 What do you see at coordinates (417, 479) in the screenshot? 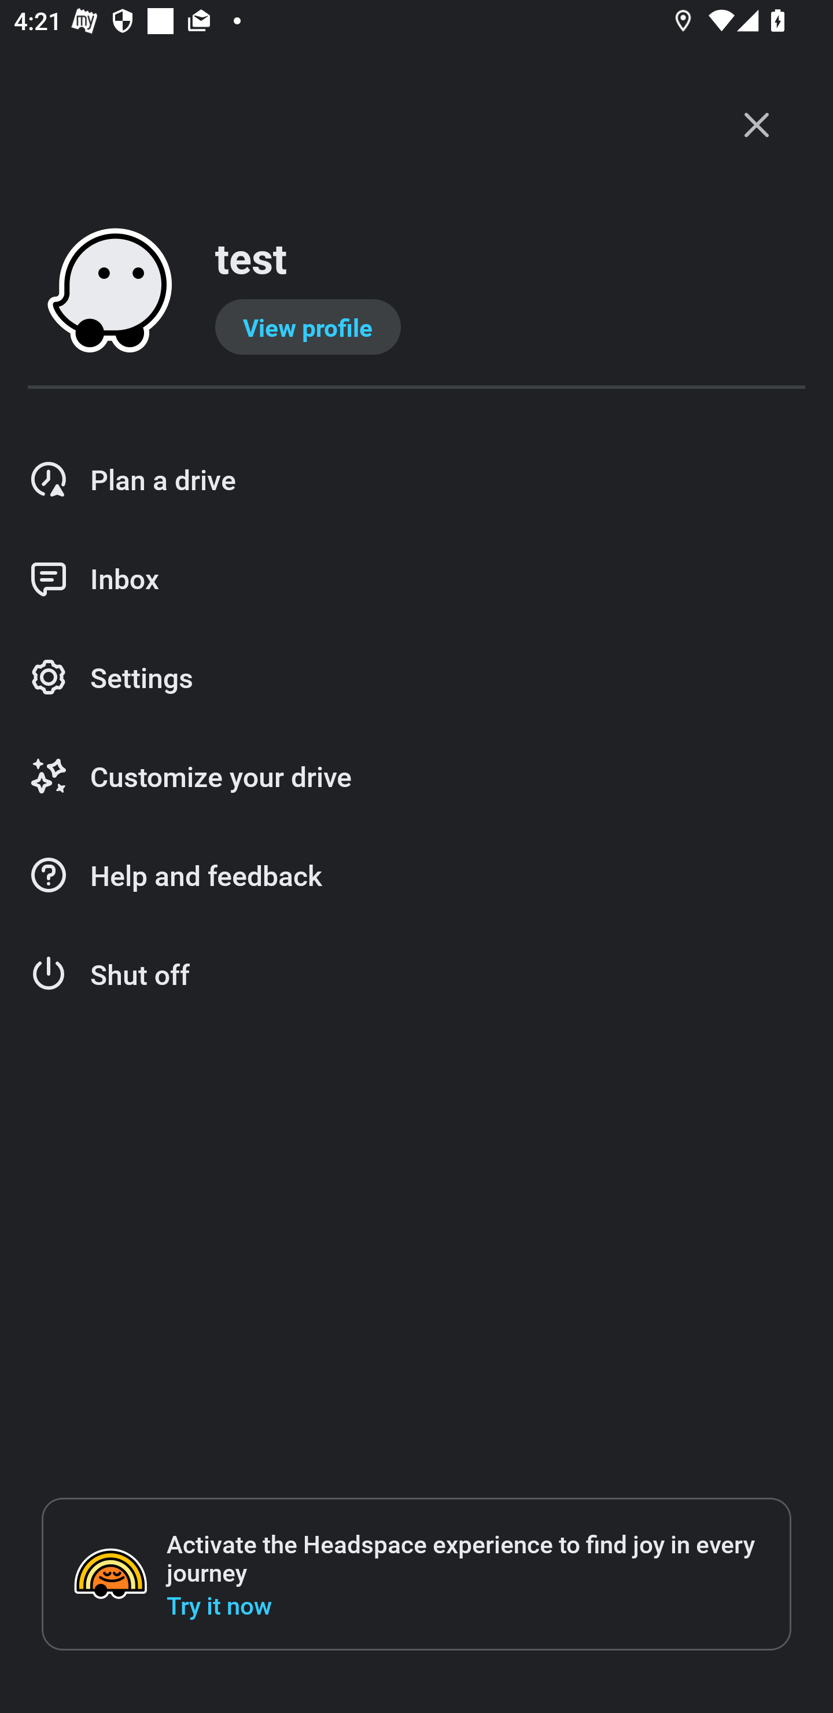
I see `ACTION_CELL_ICON Plan a drive ACTION_CELL_TEXT` at bounding box center [417, 479].